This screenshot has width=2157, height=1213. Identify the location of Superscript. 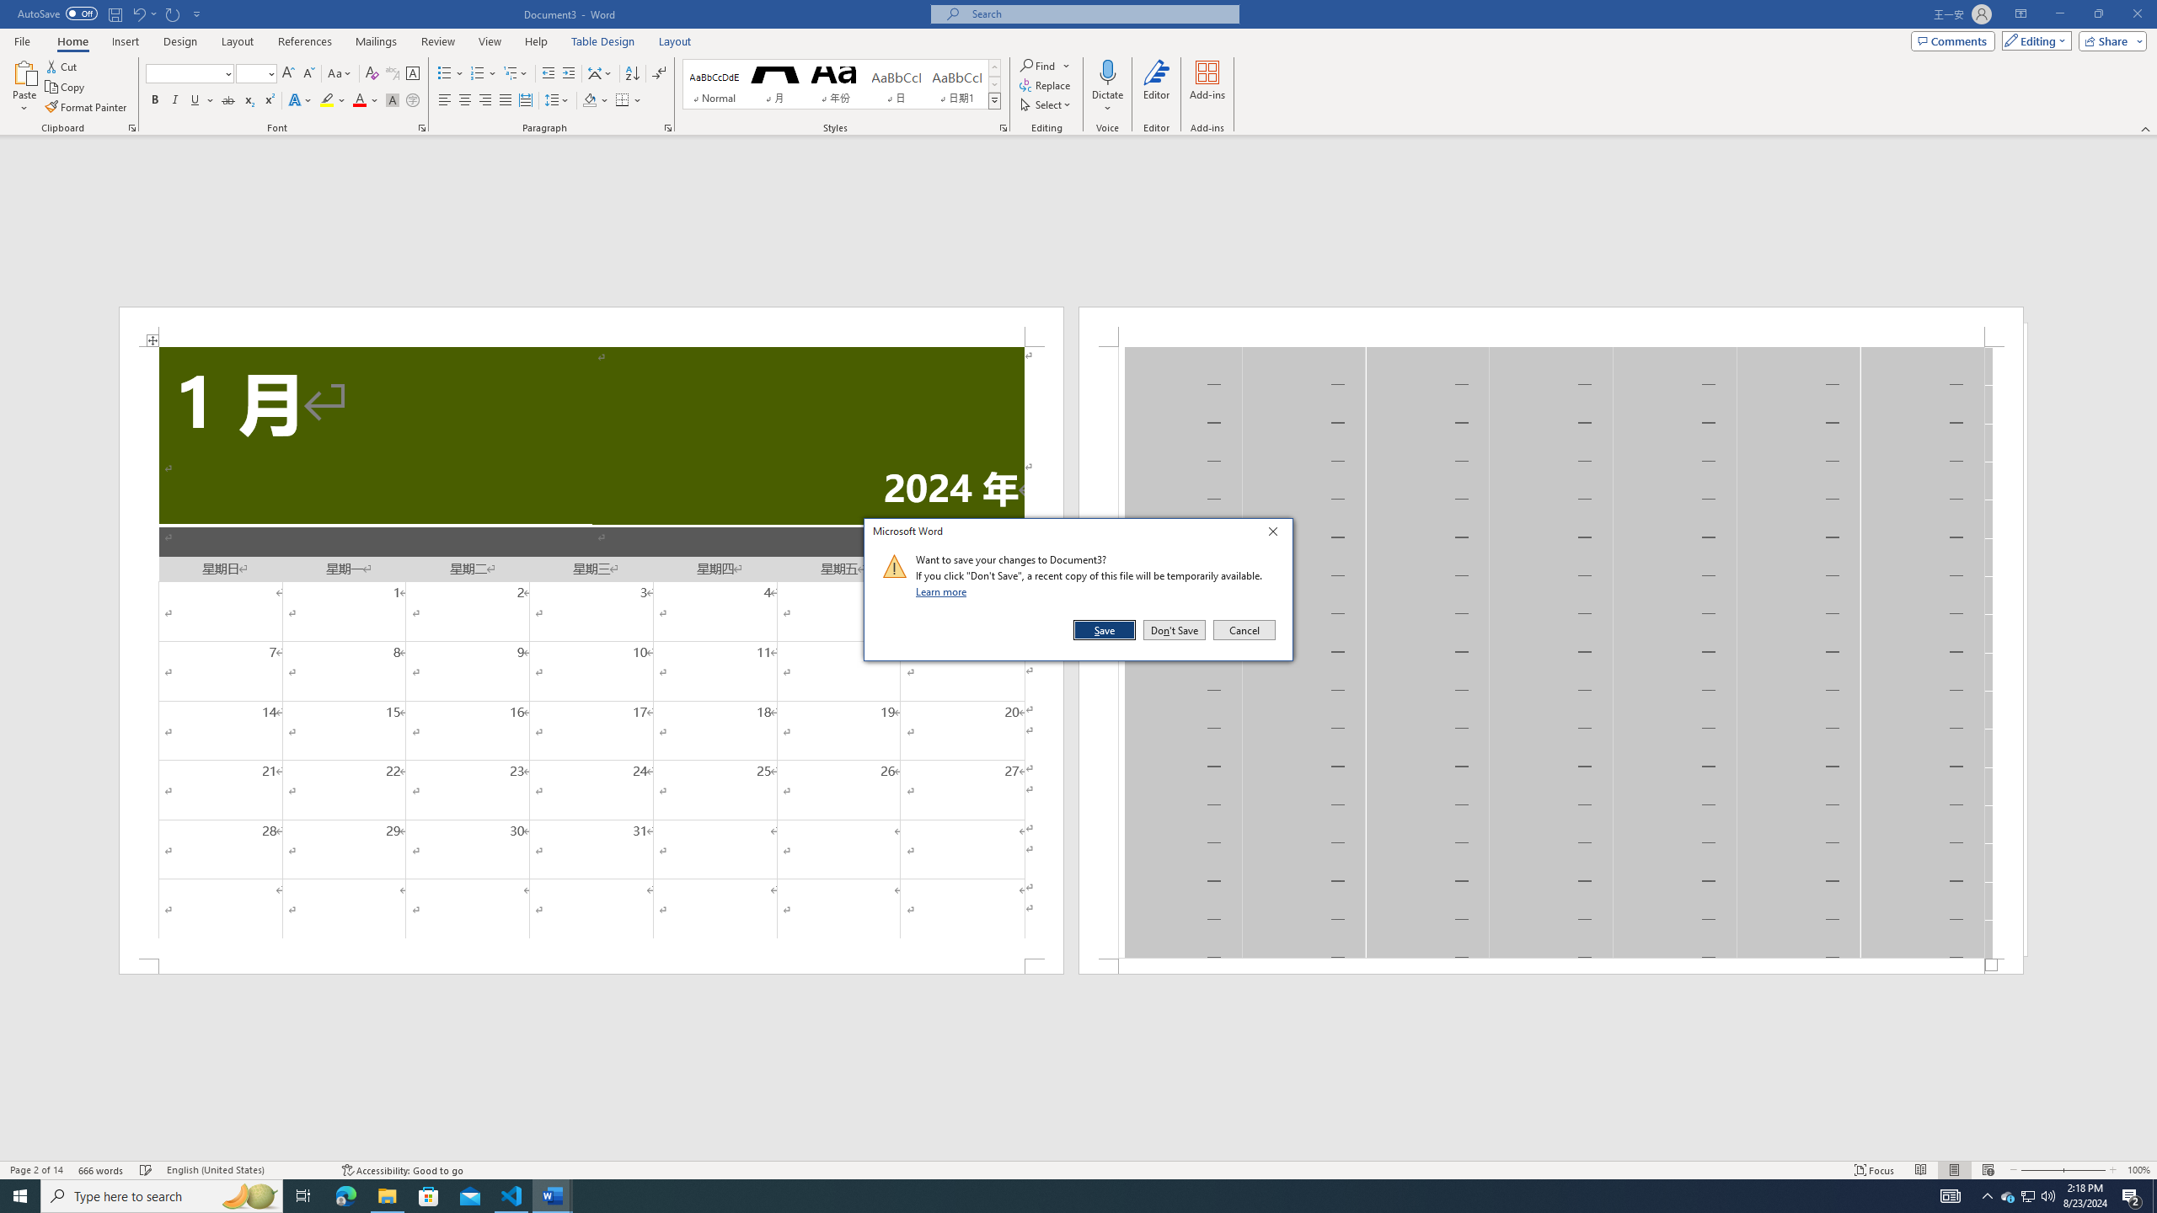
(268, 101).